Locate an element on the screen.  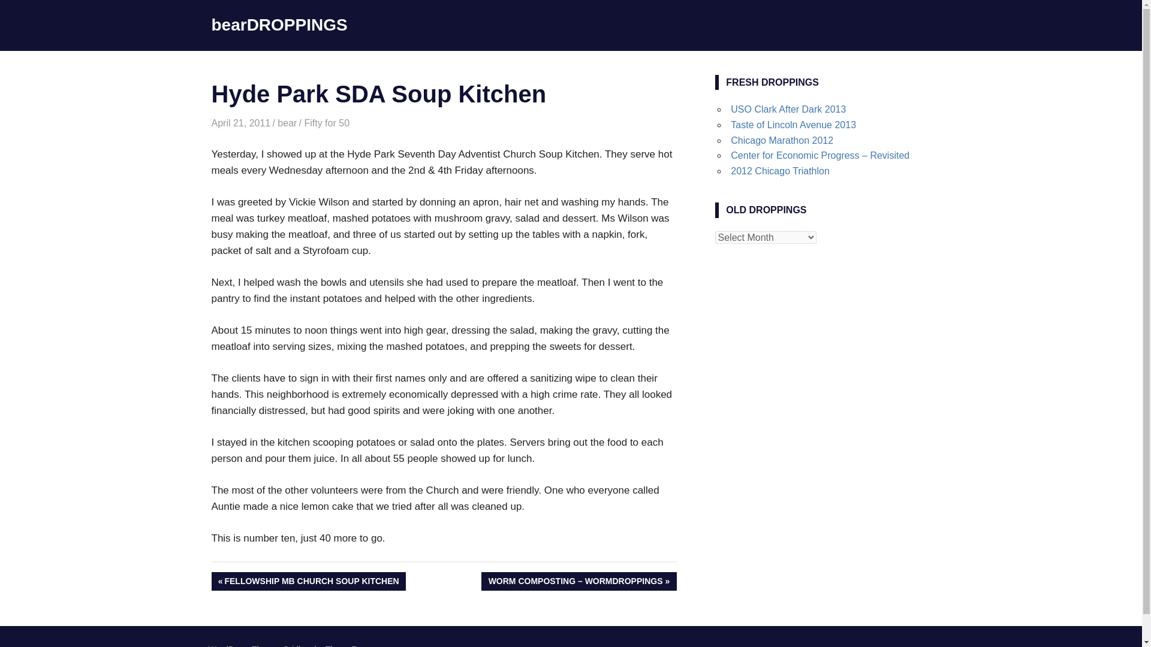
Fifty for 50 is located at coordinates (326, 122).